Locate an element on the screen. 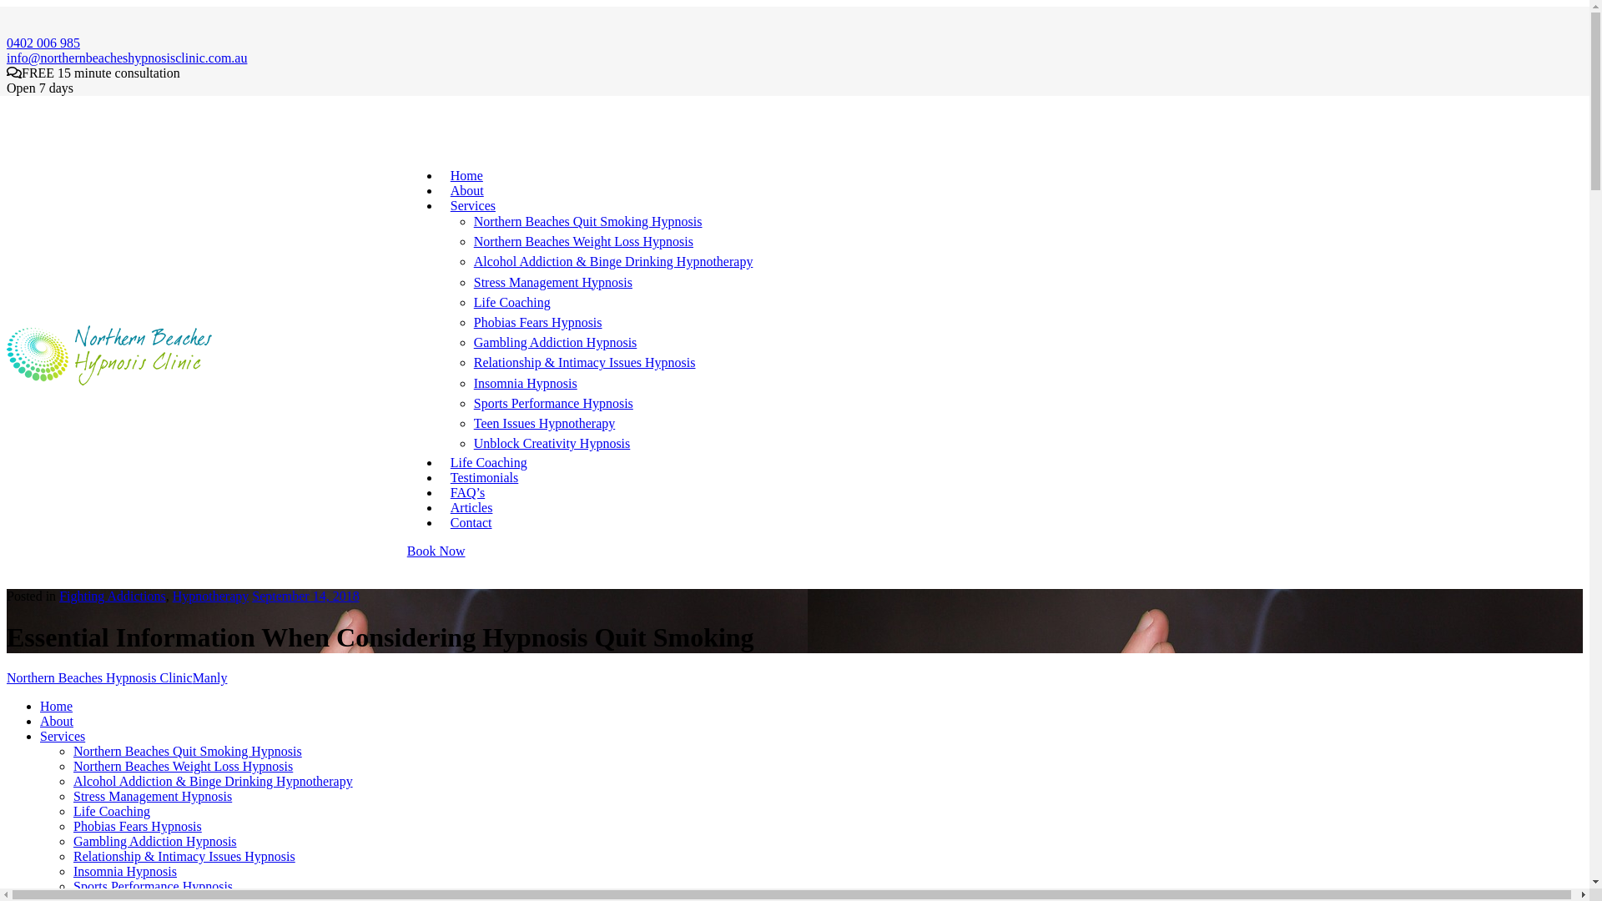 The image size is (1602, 901). Northern Beaches Hypnosis ClinicManly is located at coordinates (117, 677).